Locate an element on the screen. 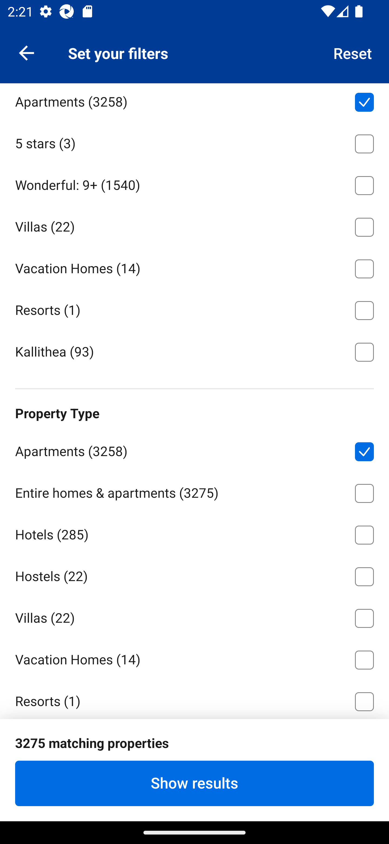 This screenshot has width=389, height=844. Villas ⁦(22) is located at coordinates (194, 616).